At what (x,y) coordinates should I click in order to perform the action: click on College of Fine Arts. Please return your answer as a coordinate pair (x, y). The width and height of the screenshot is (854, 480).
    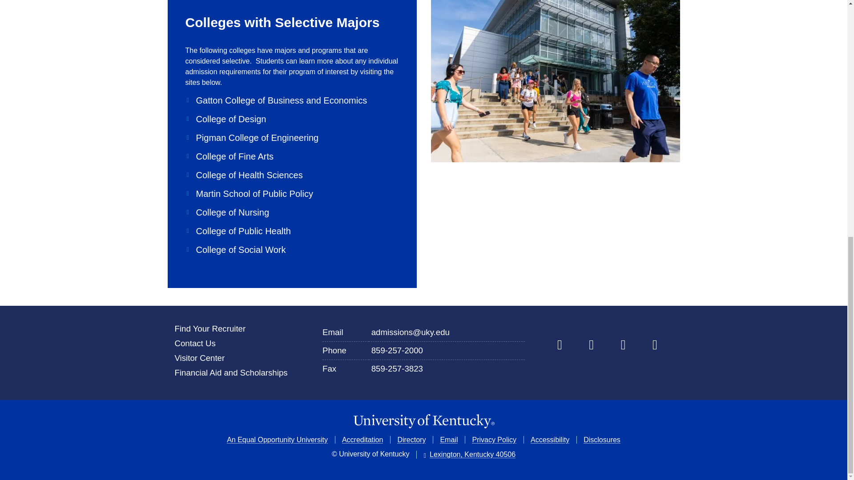
    Looking at the image, I should click on (229, 156).